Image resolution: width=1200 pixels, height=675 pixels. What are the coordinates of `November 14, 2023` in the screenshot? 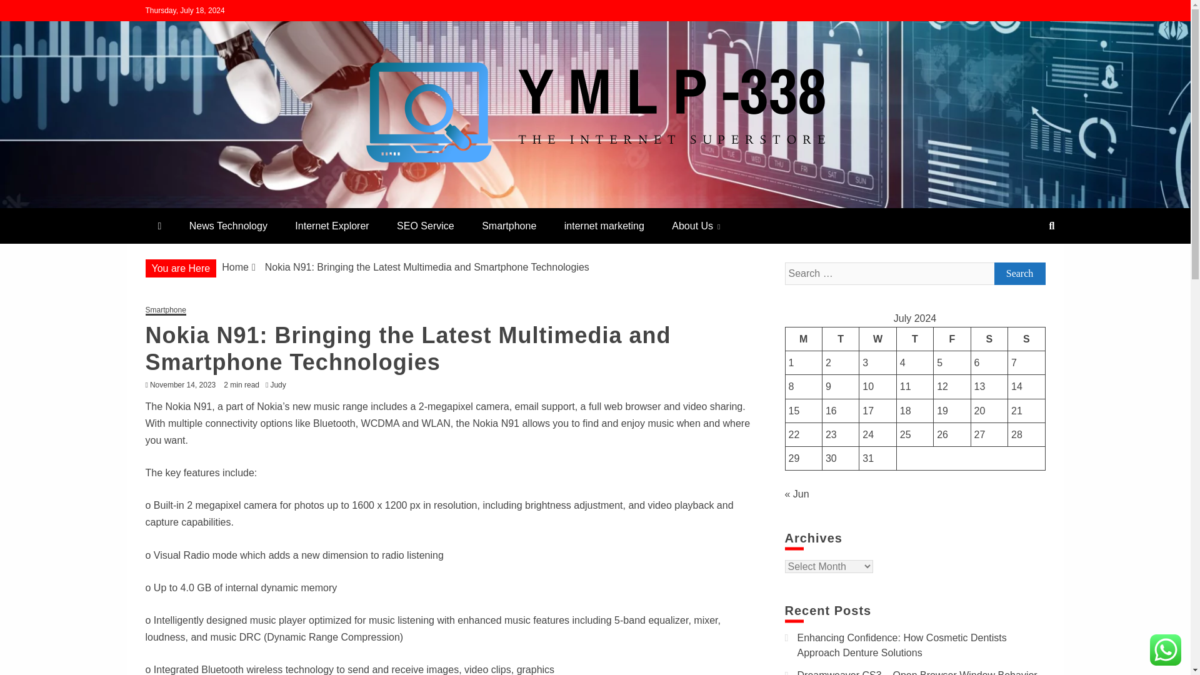 It's located at (182, 385).